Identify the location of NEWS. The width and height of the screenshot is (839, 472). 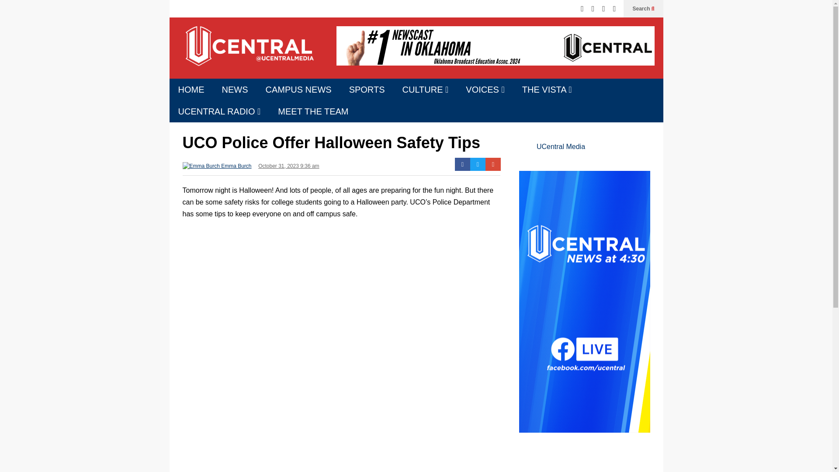
(235, 90).